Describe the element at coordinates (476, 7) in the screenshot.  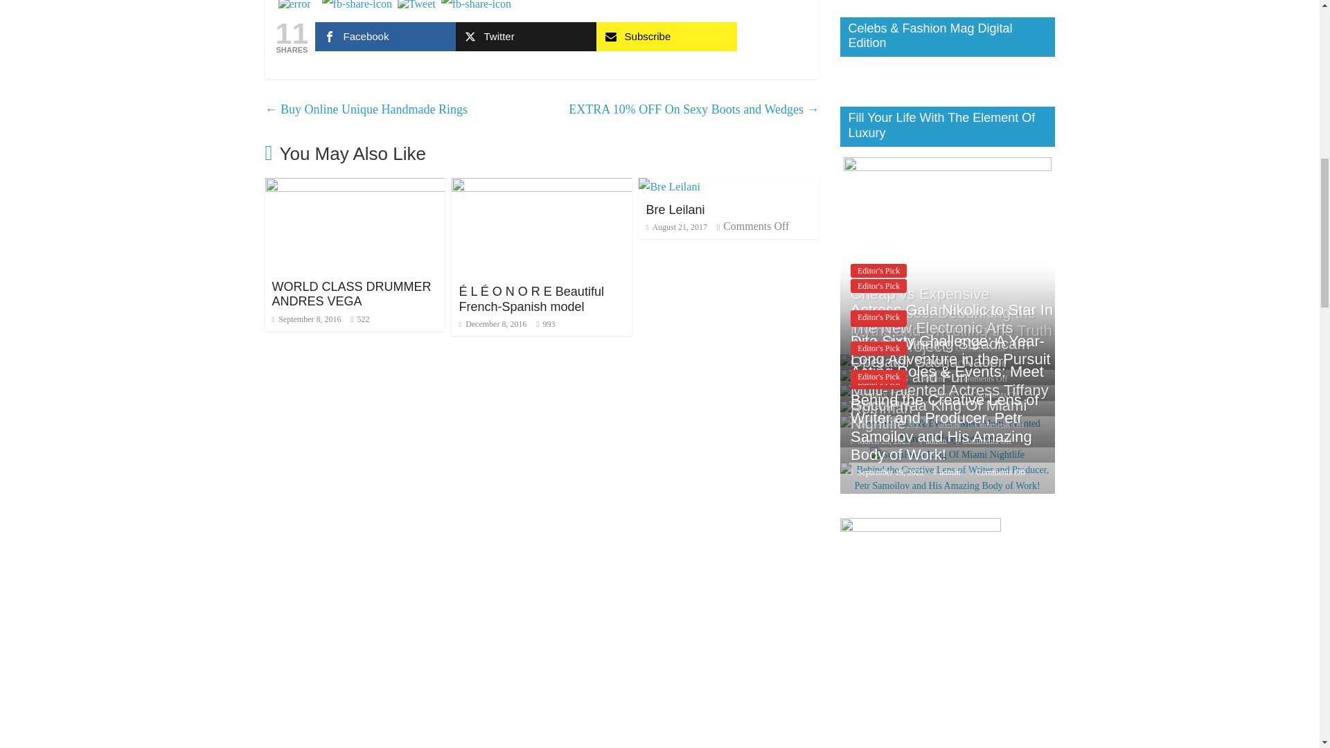
I see `Pin Share` at that location.